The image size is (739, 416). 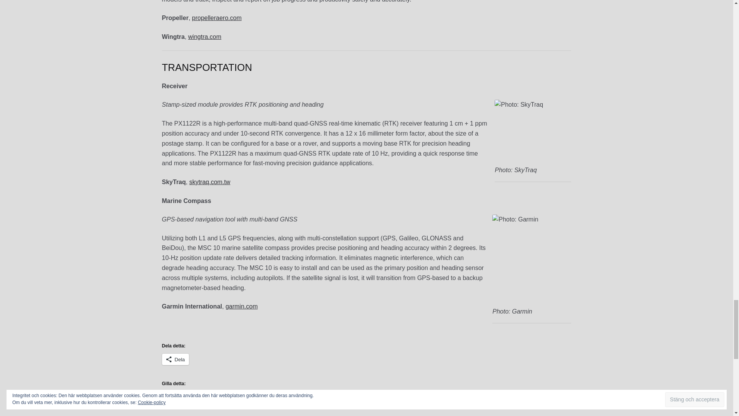 What do you see at coordinates (205, 37) in the screenshot?
I see `wingtra.com` at bounding box center [205, 37].